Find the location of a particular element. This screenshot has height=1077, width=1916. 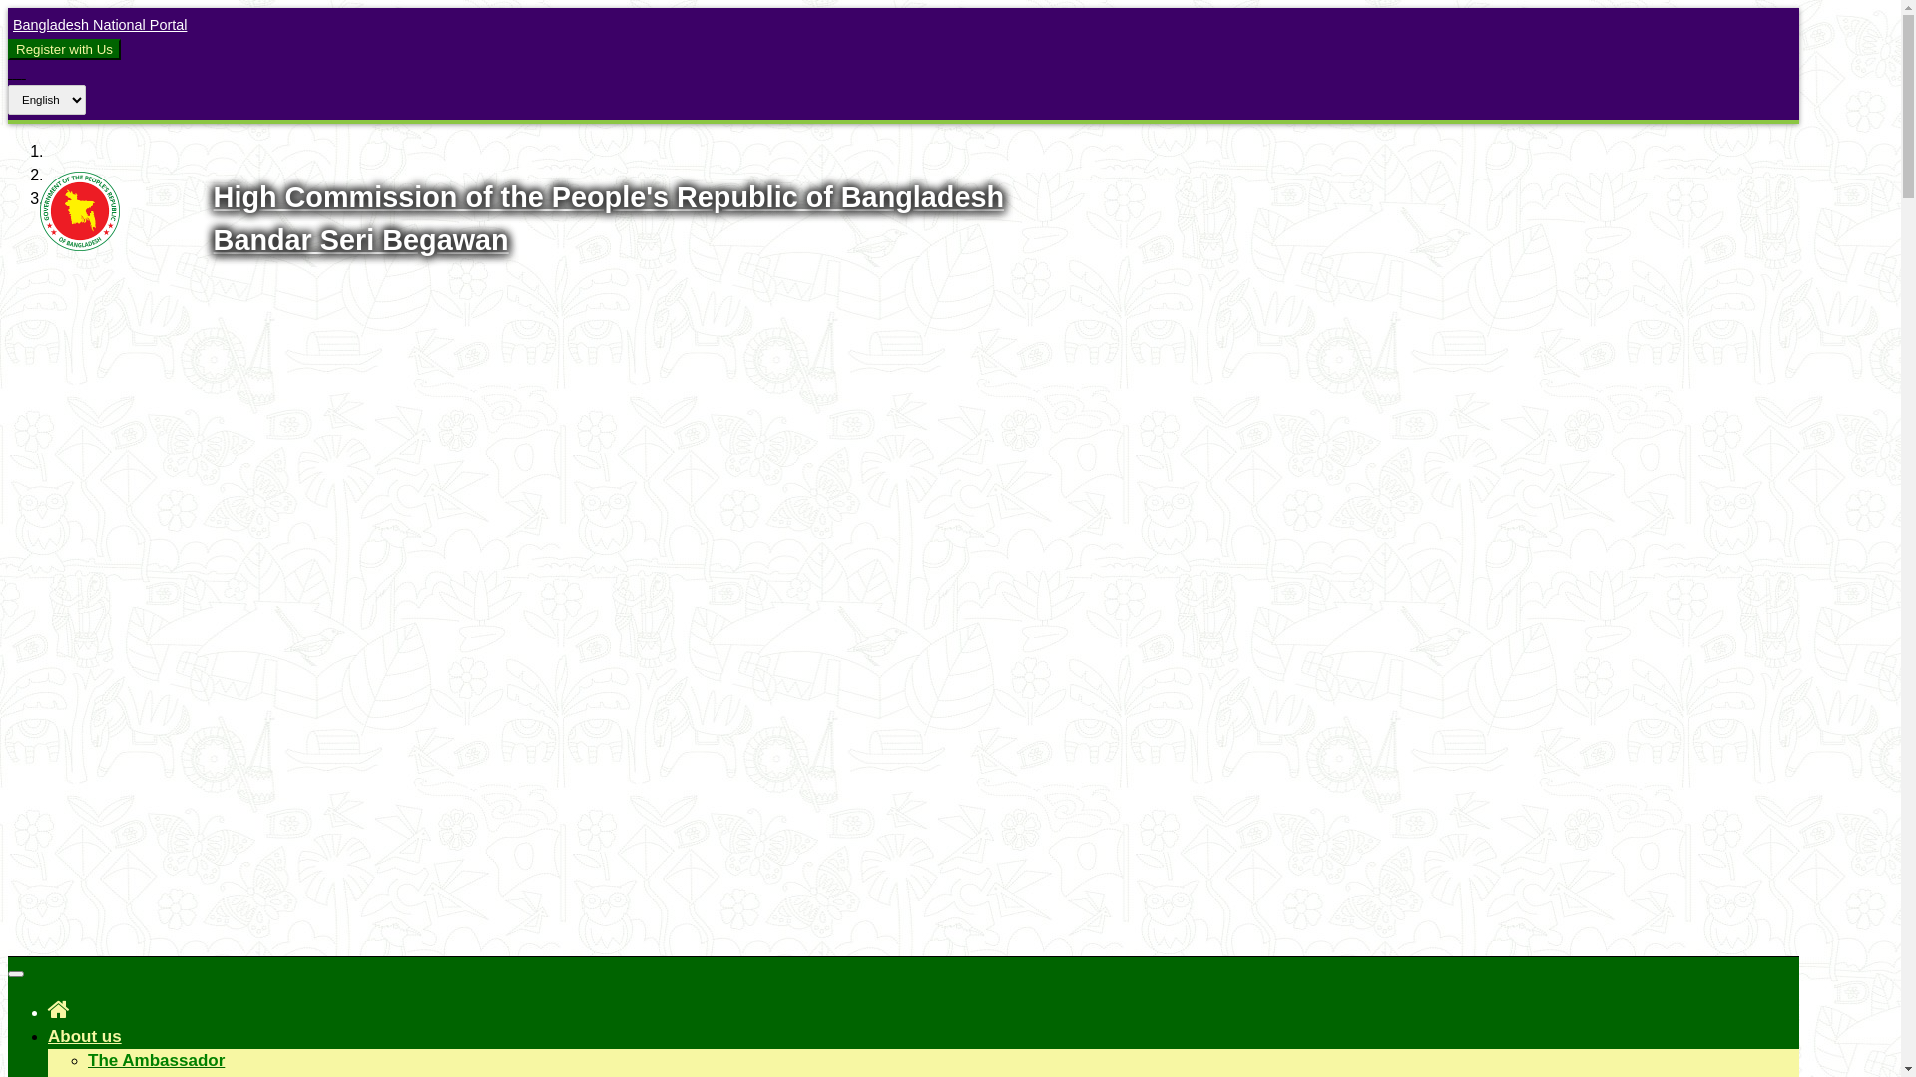

Logo is located at coordinates (80, 245).